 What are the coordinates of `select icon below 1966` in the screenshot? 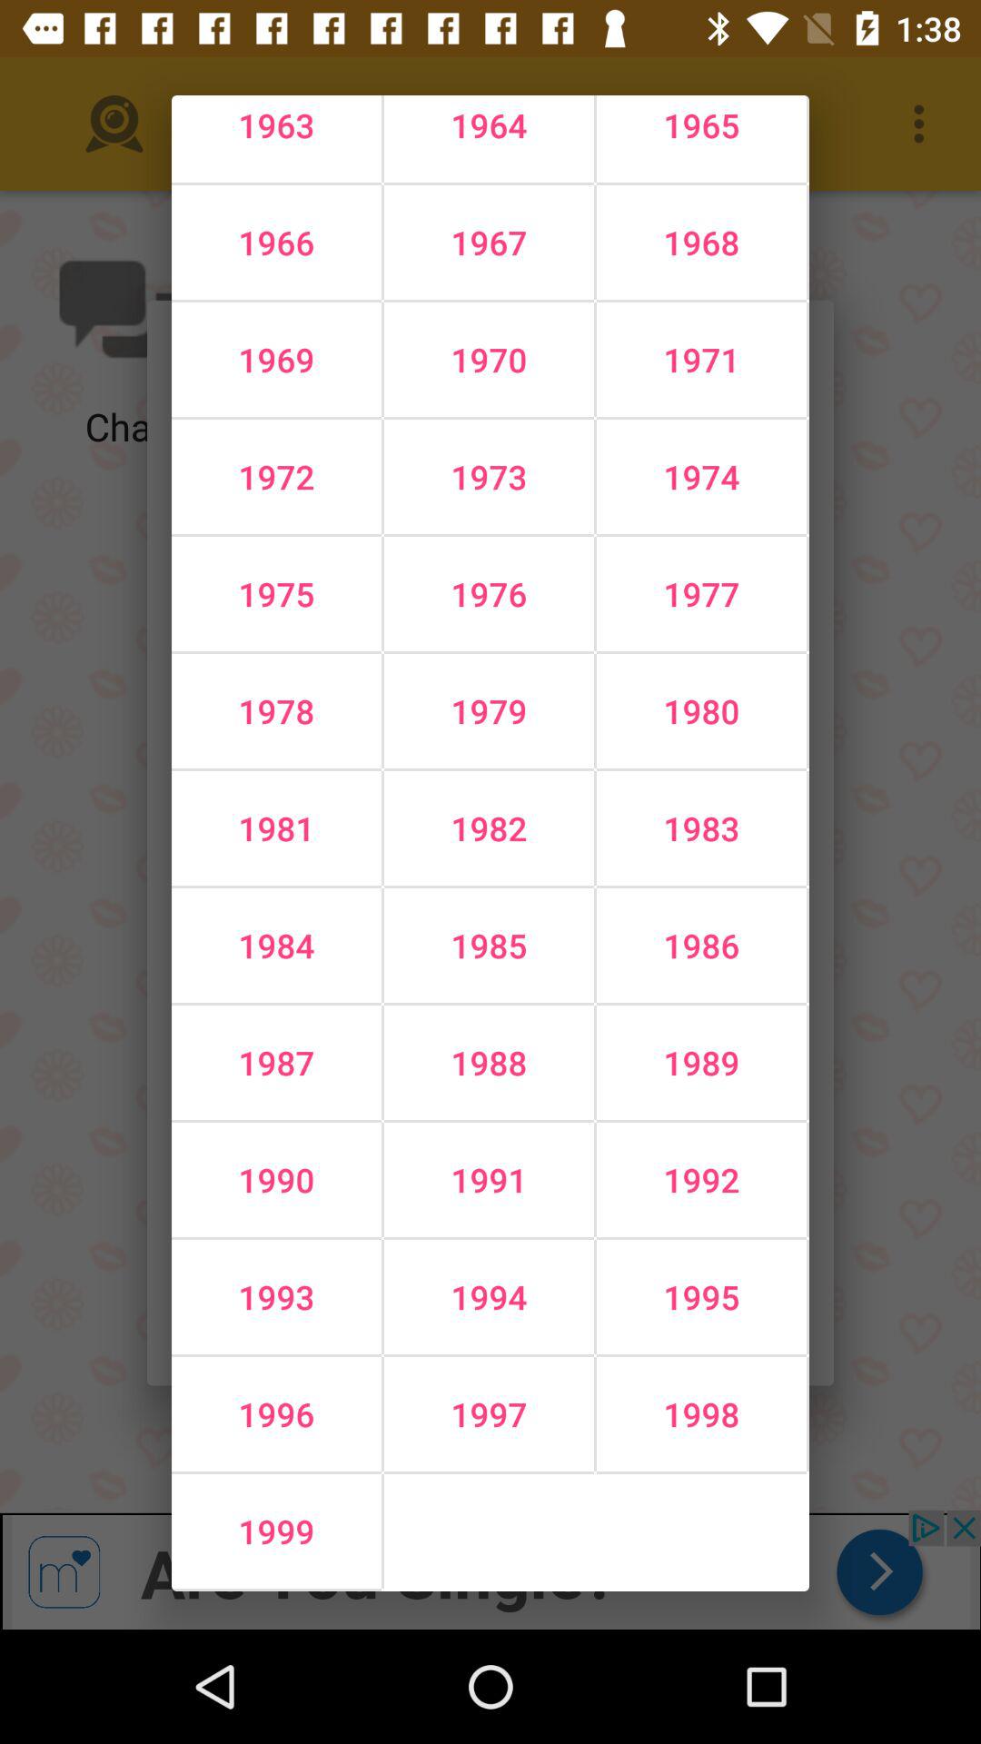 It's located at (489, 360).